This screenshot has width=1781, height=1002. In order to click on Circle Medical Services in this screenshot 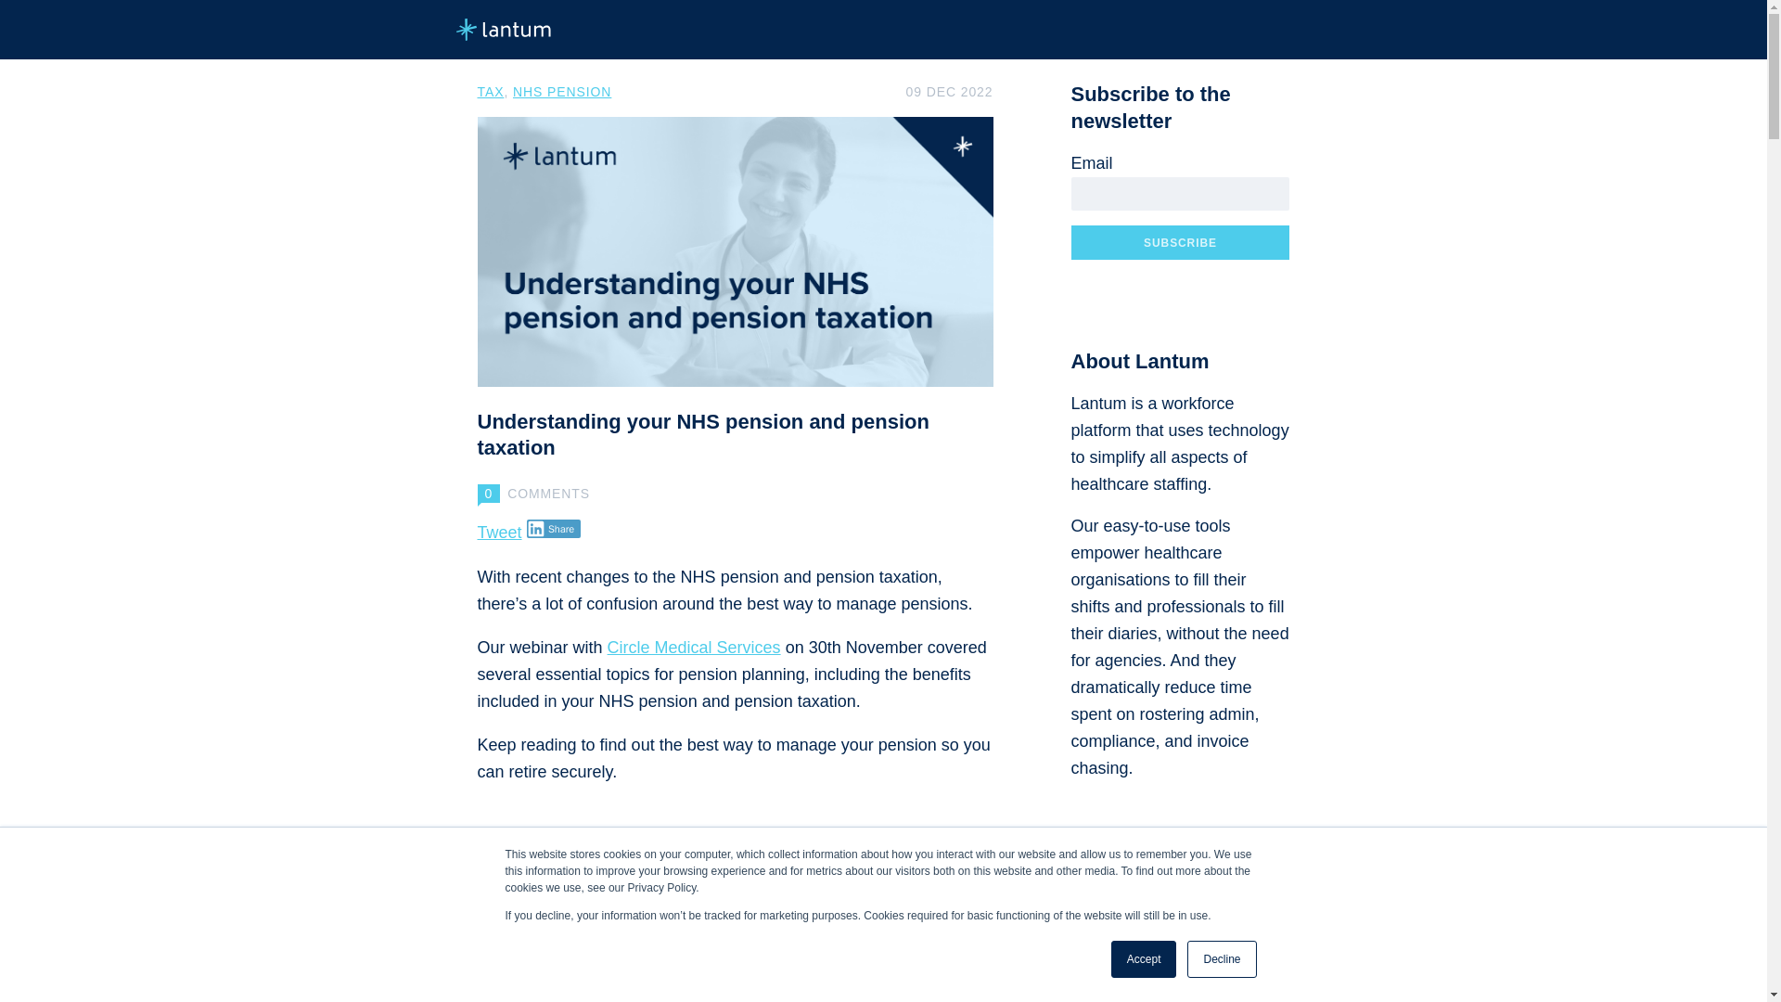, I will do `click(694, 648)`.